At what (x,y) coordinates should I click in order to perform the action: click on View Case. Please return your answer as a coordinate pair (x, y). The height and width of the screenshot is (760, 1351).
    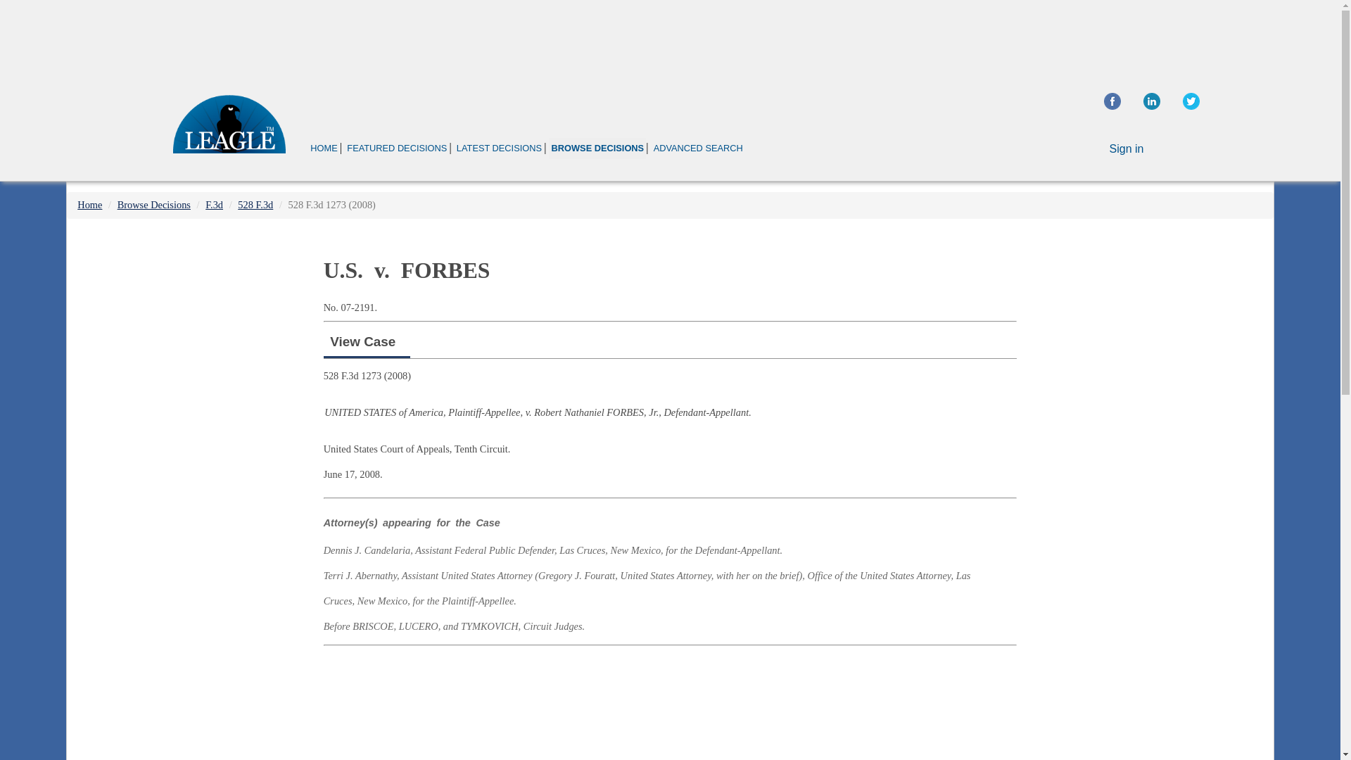
    Looking at the image, I should click on (362, 341).